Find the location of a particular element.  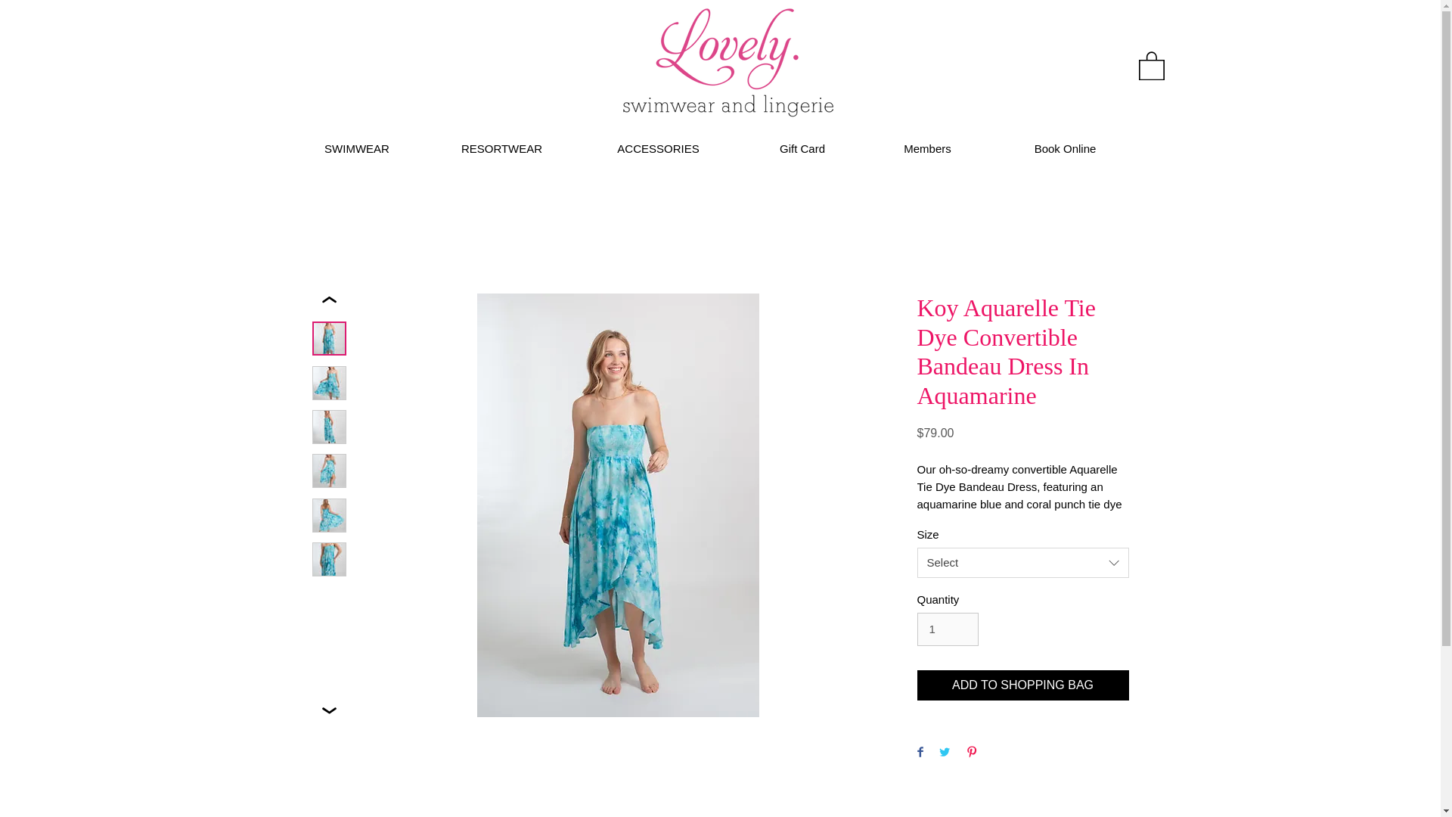

LOVELY LADY LUMPS.png is located at coordinates (729, 68).